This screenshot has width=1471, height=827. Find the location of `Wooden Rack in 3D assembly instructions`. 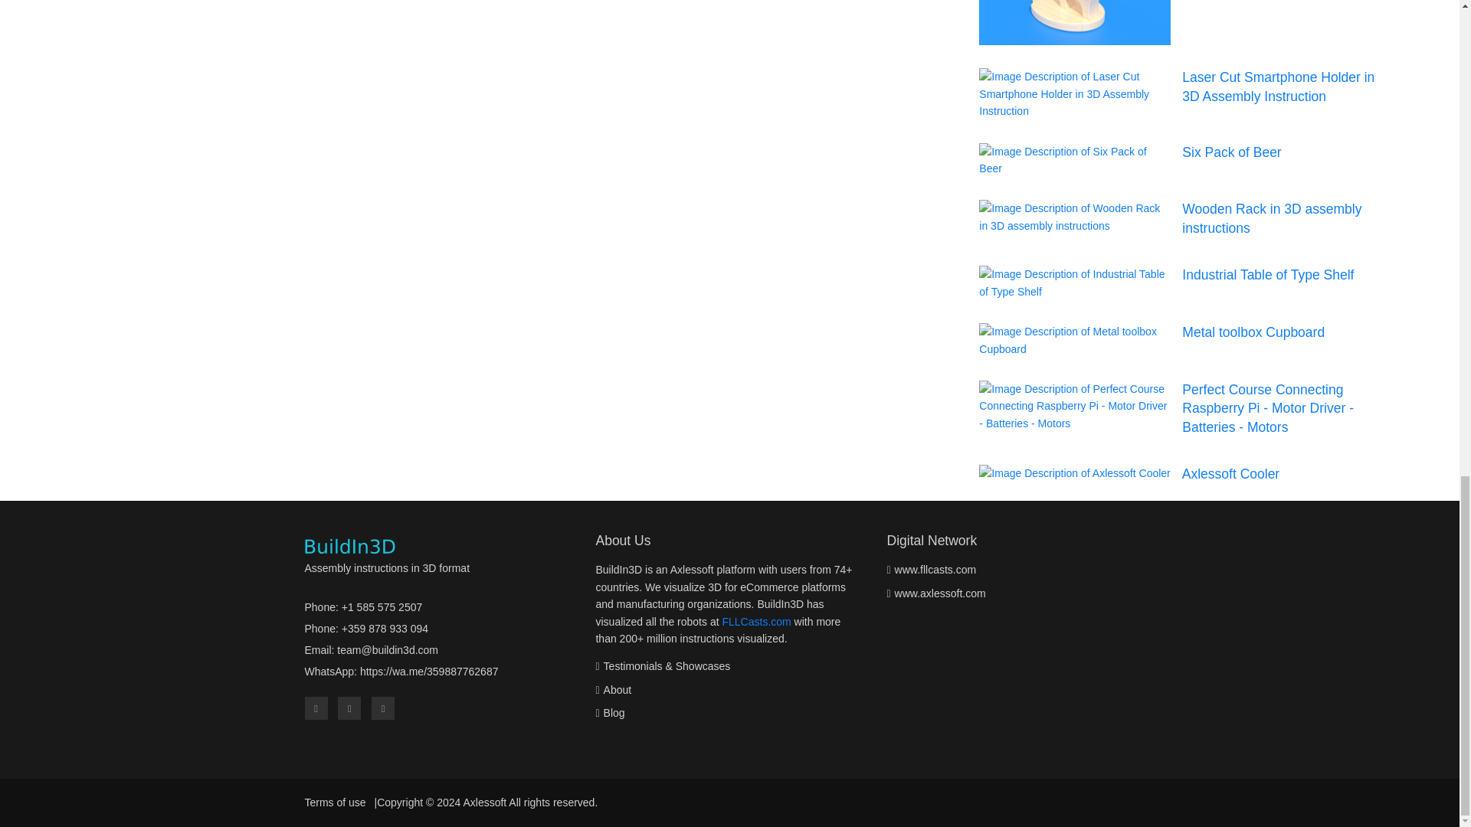

Wooden Rack in 3D assembly instructions is located at coordinates (1272, 218).